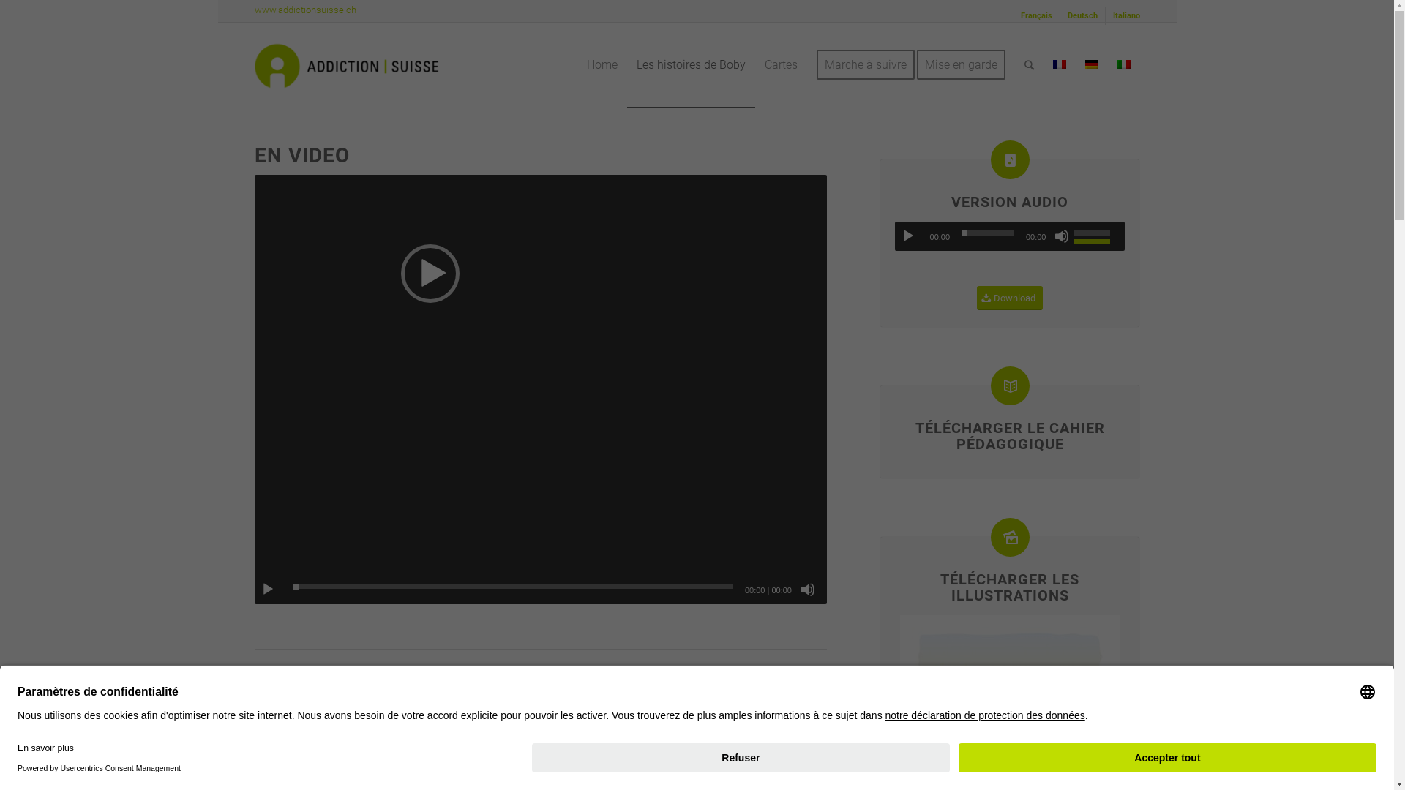 The height and width of the screenshot is (790, 1405). I want to click on Home, so click(602, 65).